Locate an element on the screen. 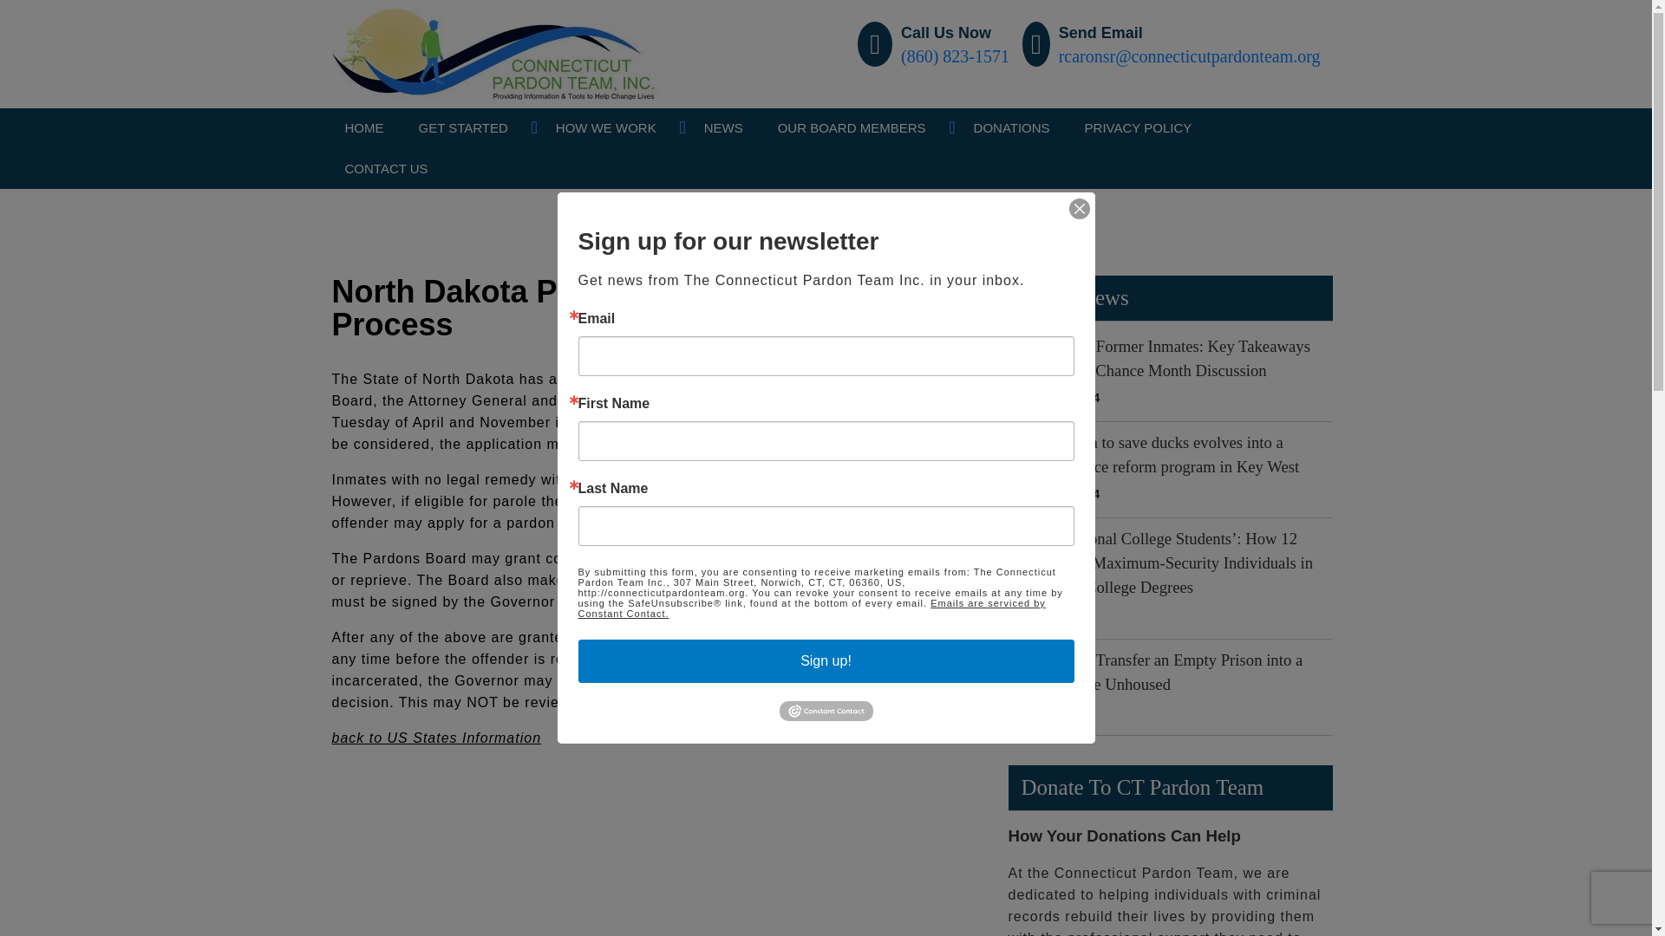 This screenshot has height=936, width=1665. HOW WE WORK is located at coordinates (605, 128).